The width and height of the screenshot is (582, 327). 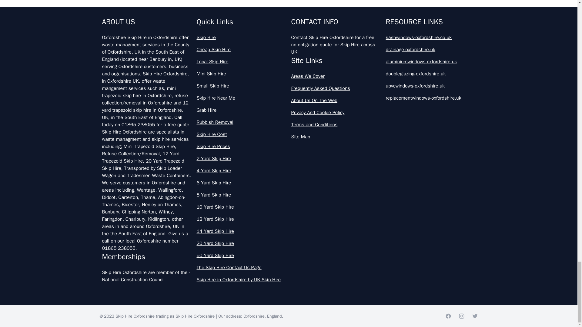 I want to click on replacementwindows-oxfordshire.uk, so click(x=430, y=98).